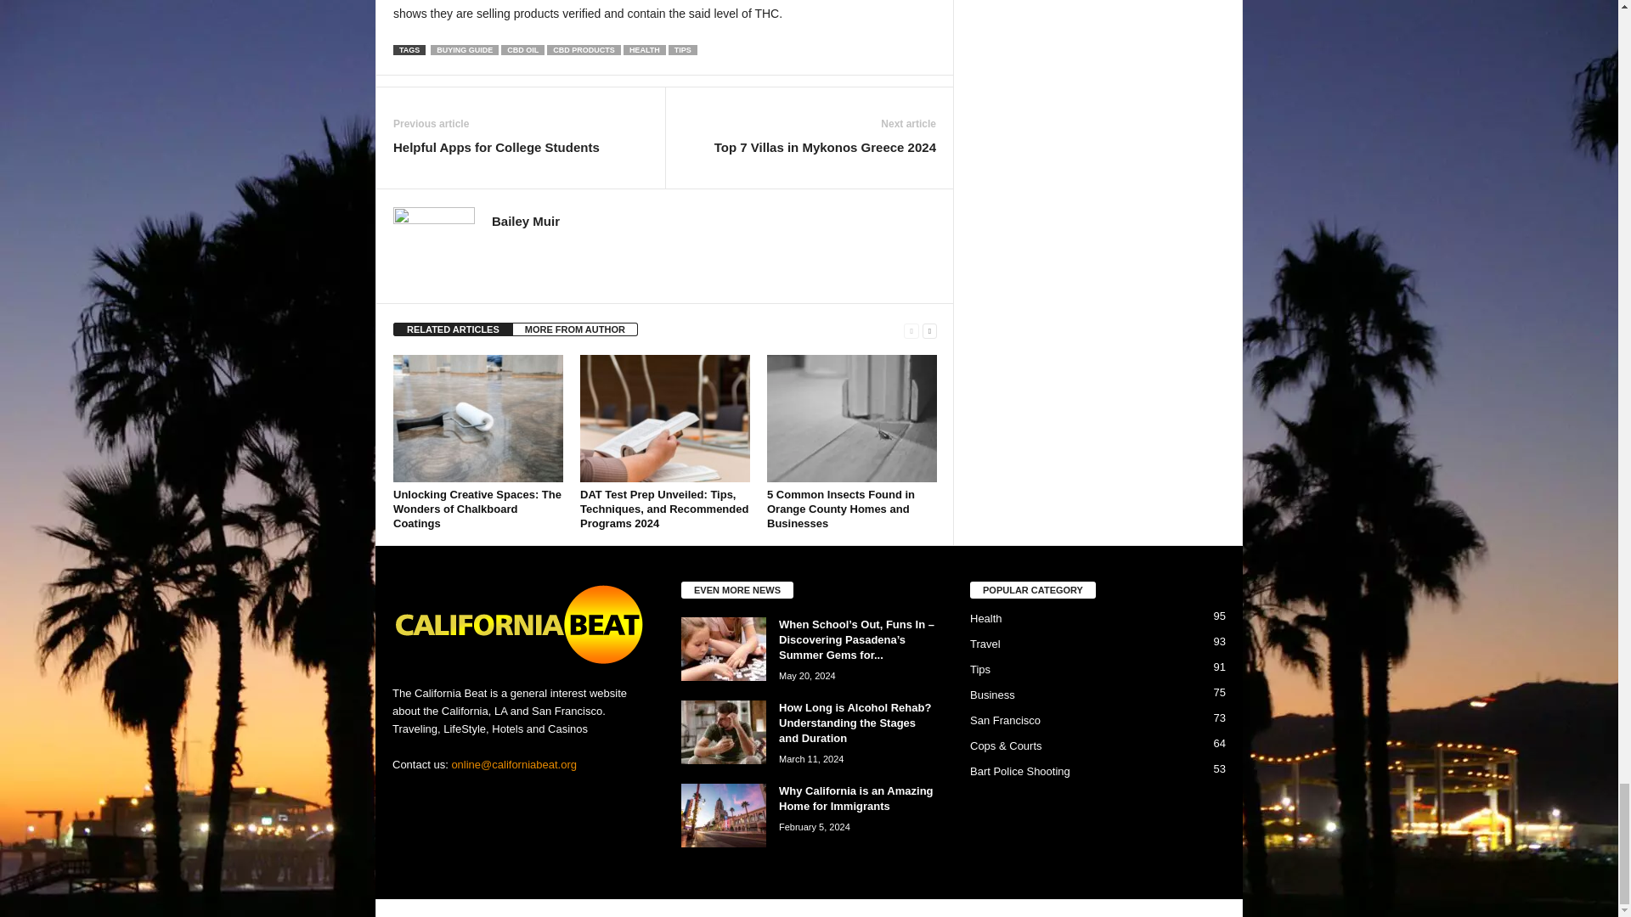 This screenshot has height=917, width=1631. Describe the element at coordinates (464, 49) in the screenshot. I see `BUYING GUIDE` at that location.